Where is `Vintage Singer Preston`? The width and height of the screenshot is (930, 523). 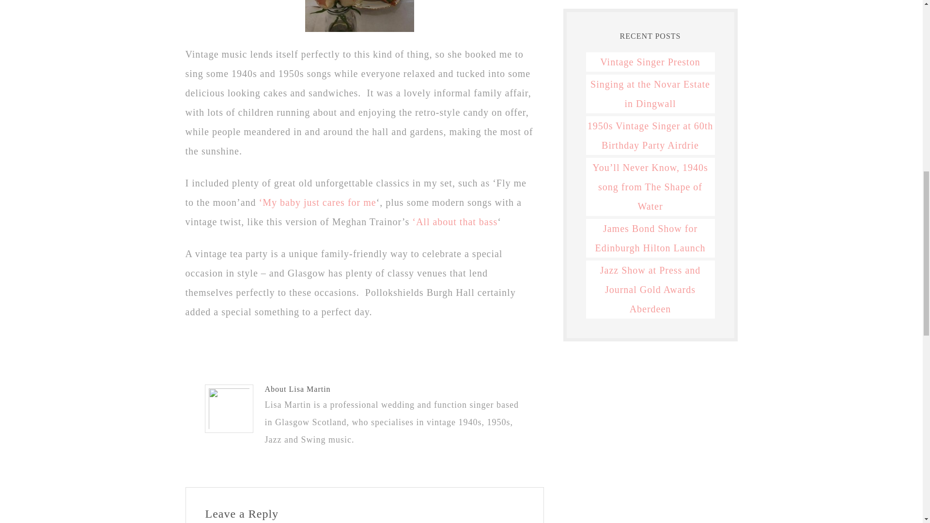
Vintage Singer Preston is located at coordinates (650, 62).